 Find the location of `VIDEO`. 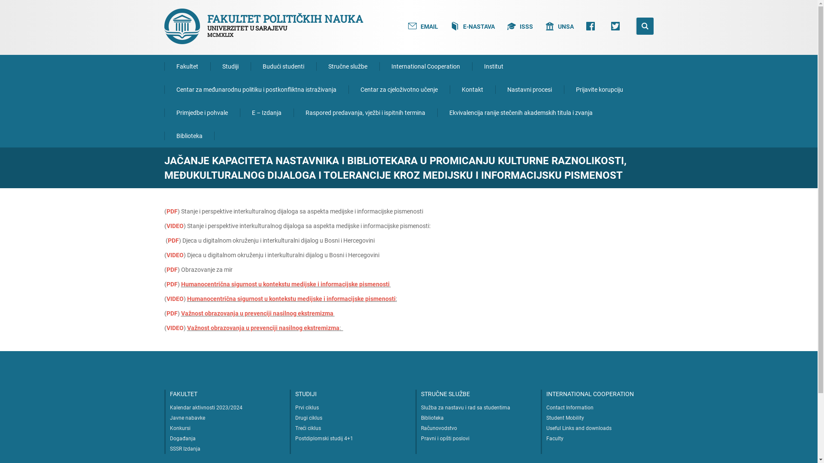

VIDEO is located at coordinates (175, 226).